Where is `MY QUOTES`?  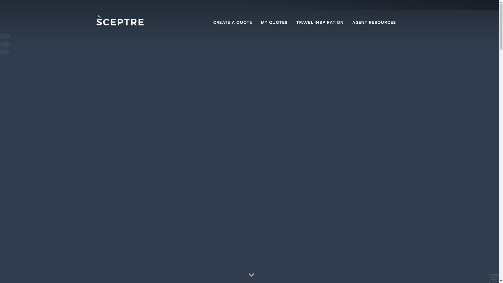 MY QUOTES is located at coordinates (275, 23).